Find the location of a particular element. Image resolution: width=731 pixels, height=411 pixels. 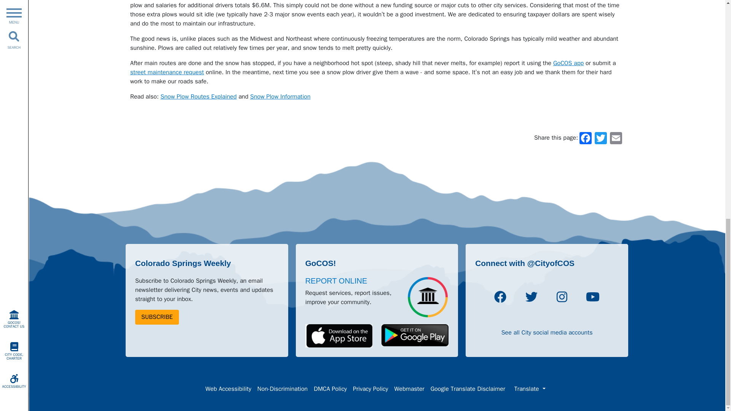

Non-Discrimination is located at coordinates (283, 389).